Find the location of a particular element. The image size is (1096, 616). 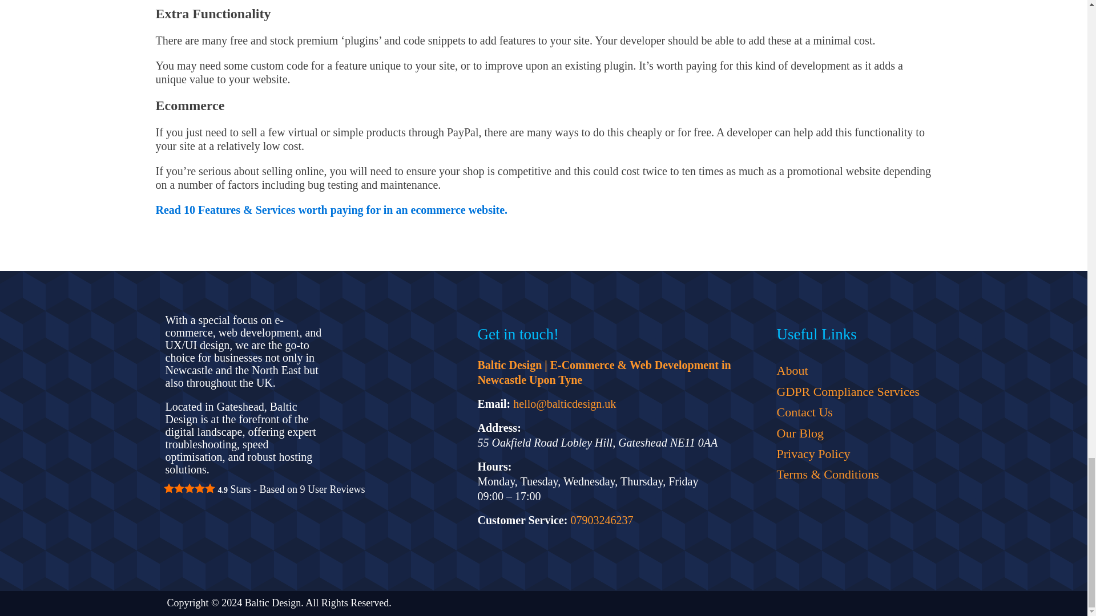

GDPR Compliance Services is located at coordinates (847, 391).